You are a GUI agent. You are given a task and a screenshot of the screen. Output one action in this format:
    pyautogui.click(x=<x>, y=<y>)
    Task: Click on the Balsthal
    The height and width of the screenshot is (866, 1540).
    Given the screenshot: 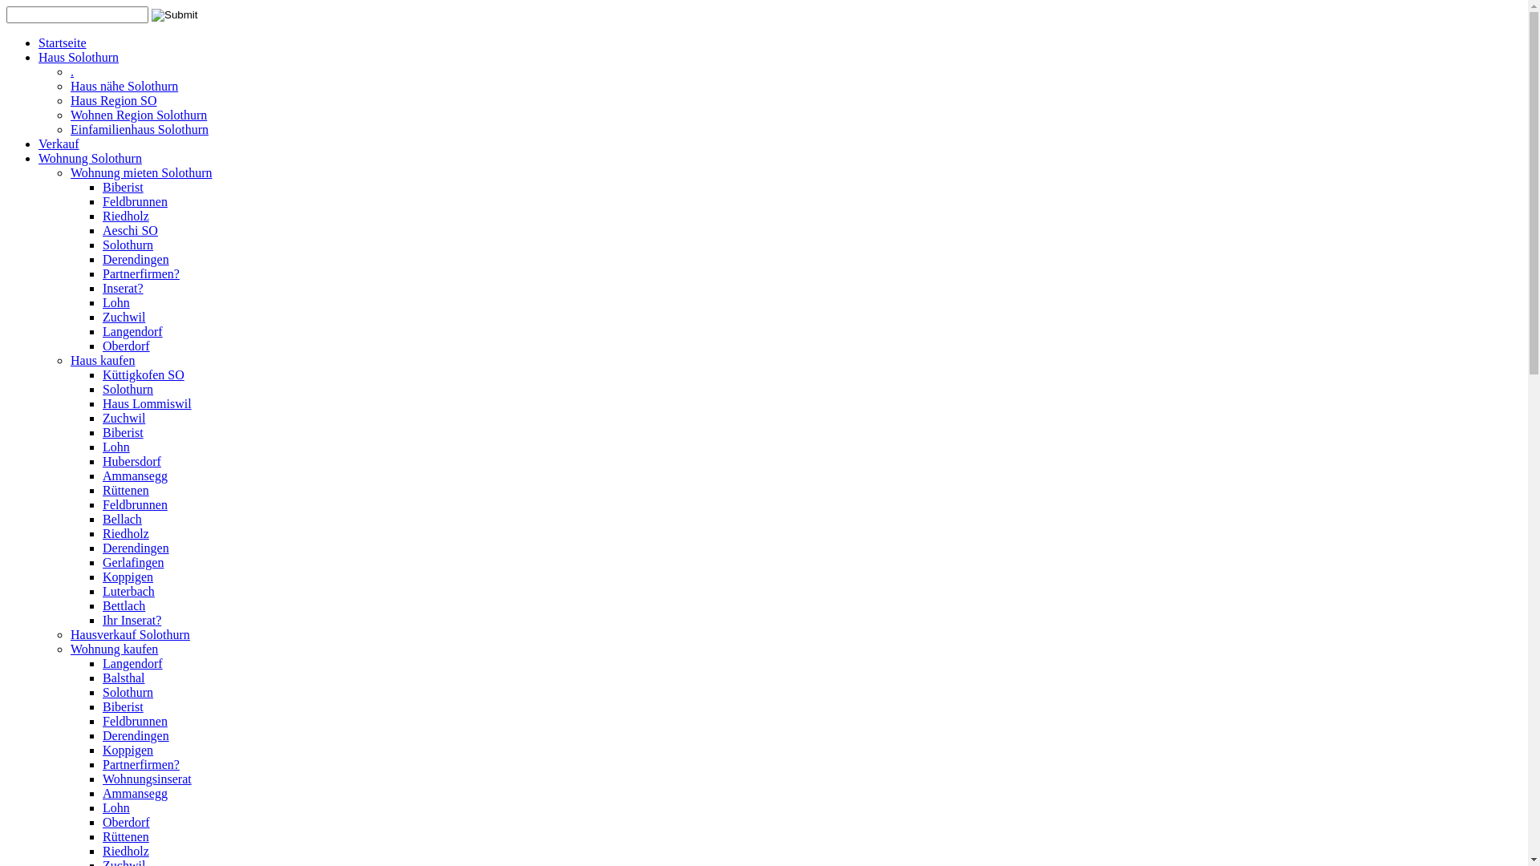 What is the action you would take?
    pyautogui.click(x=124, y=678)
    